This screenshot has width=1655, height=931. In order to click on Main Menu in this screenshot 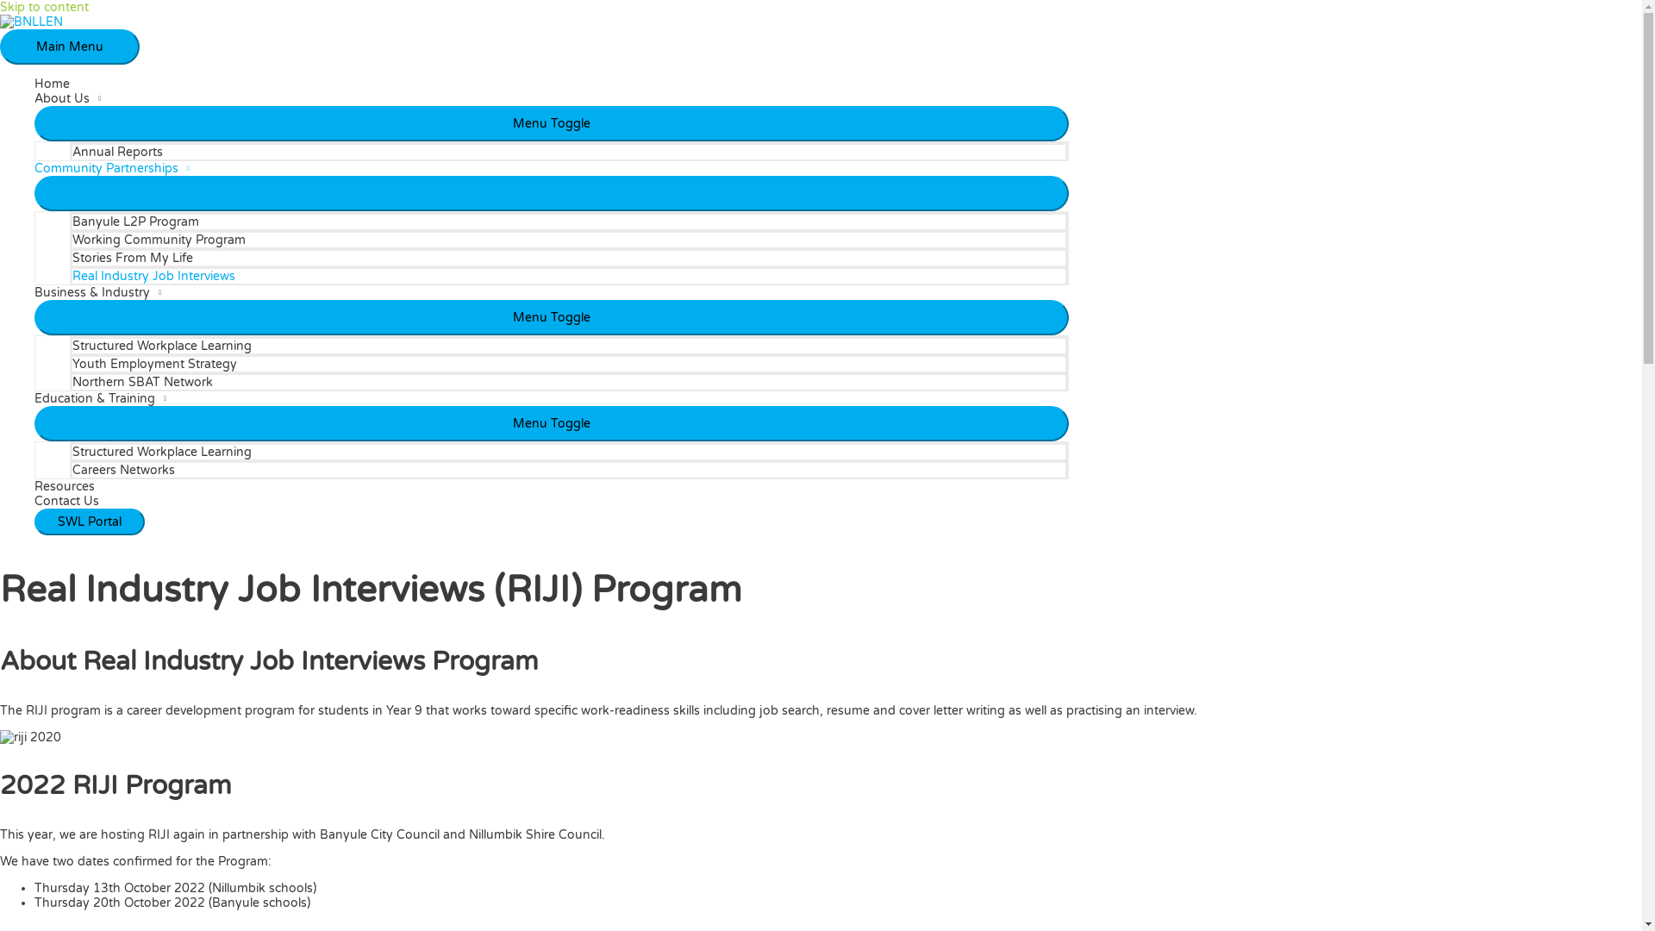, I will do `click(70, 47)`.